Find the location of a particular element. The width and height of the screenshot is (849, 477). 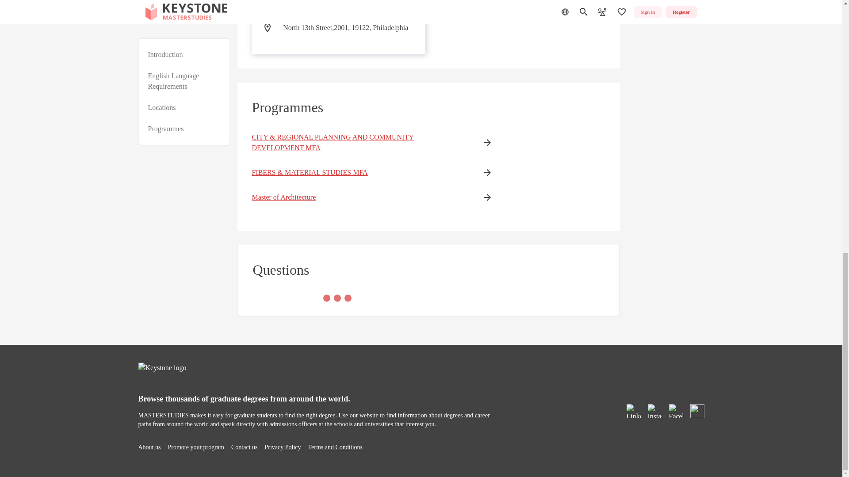

Master of Architecture is located at coordinates (358, 197).